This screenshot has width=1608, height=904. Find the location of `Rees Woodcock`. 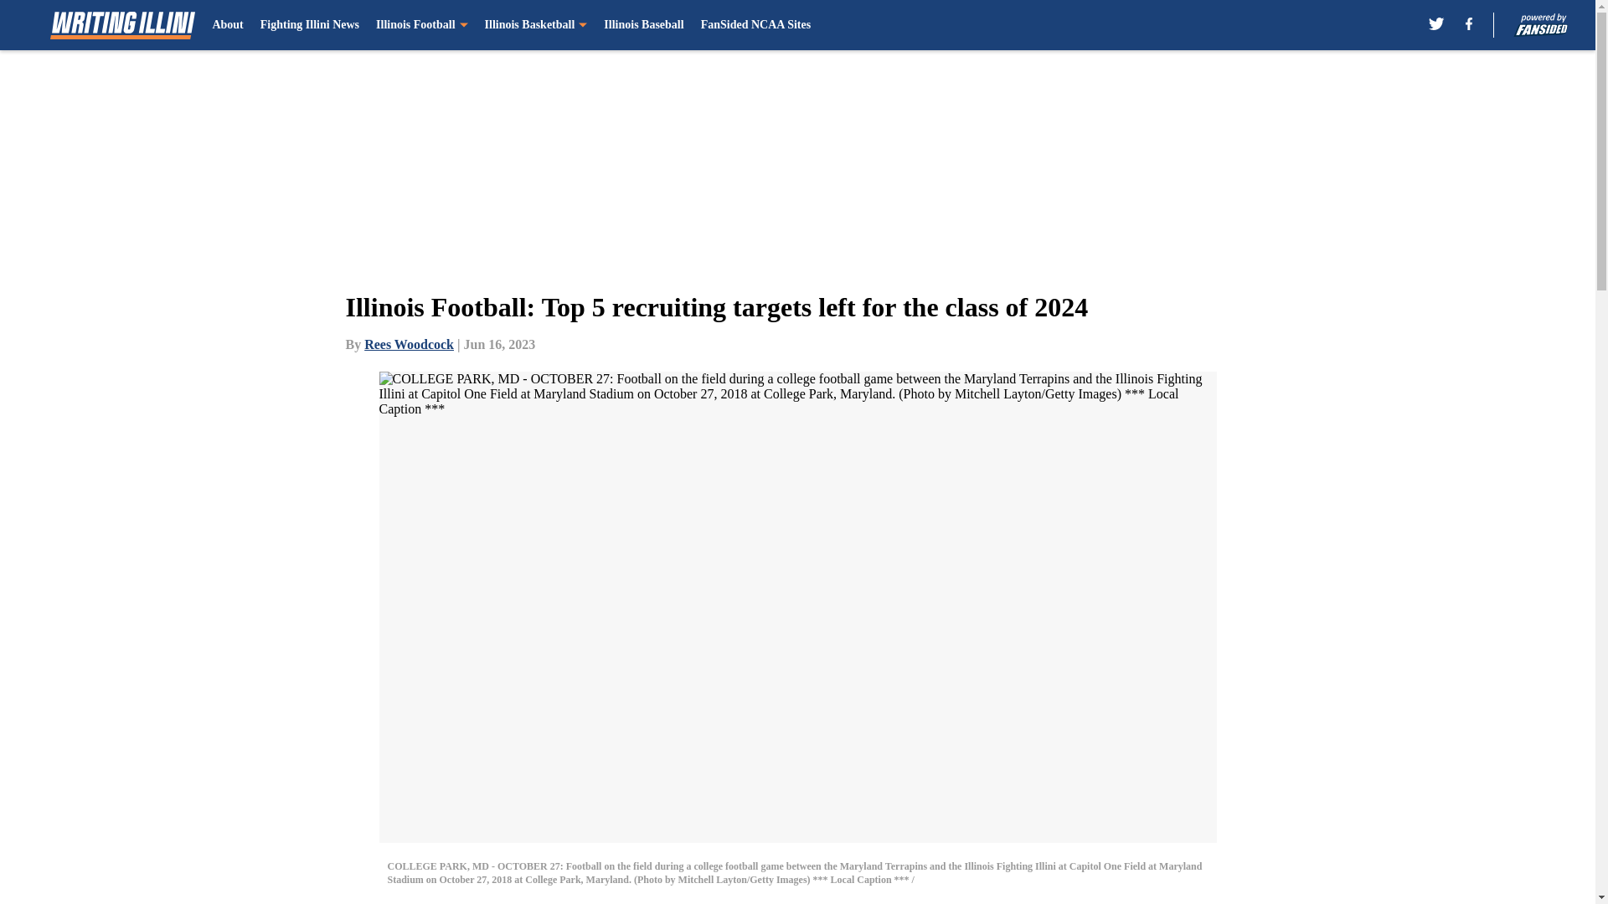

Rees Woodcock is located at coordinates (409, 344).